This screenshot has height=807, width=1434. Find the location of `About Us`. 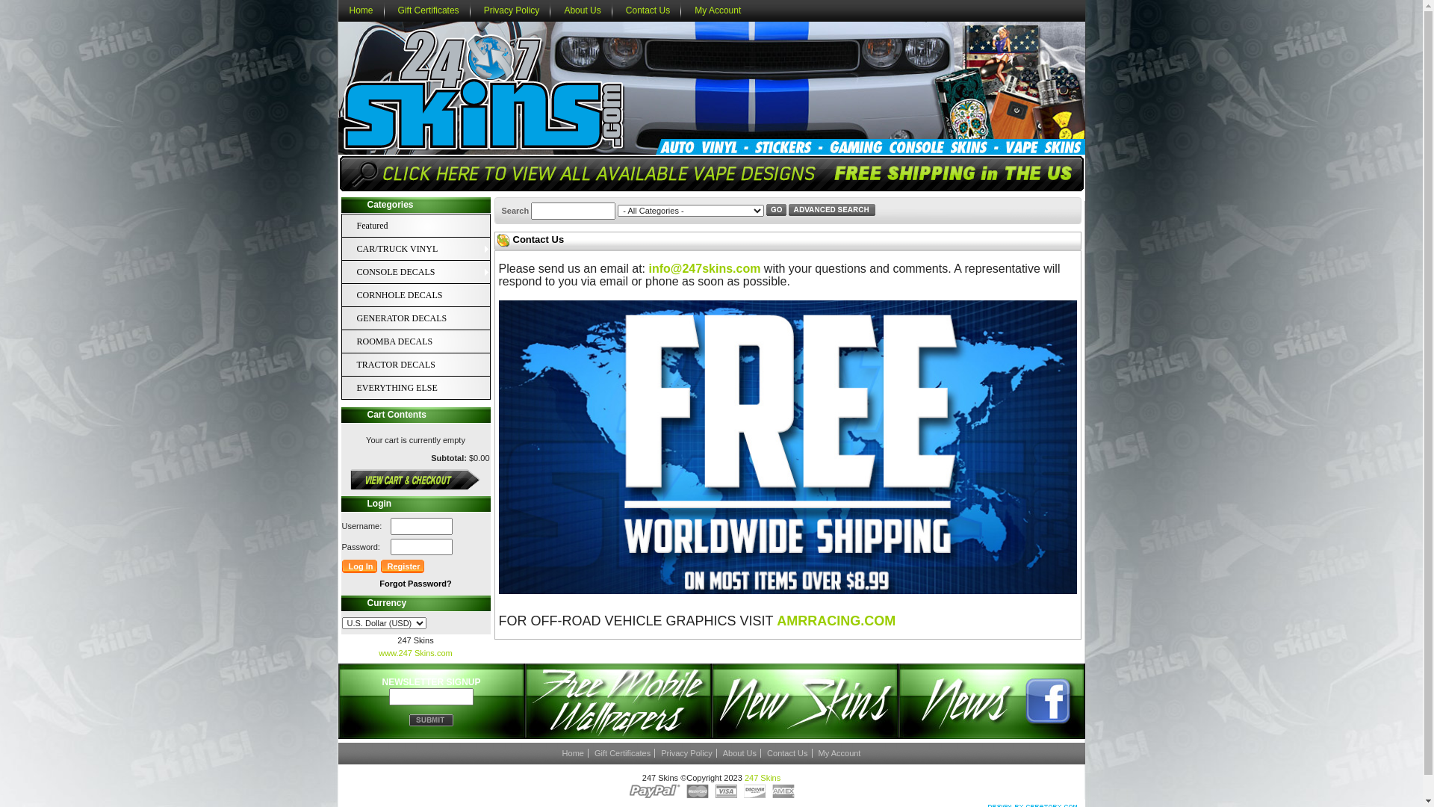

About Us is located at coordinates (740, 753).